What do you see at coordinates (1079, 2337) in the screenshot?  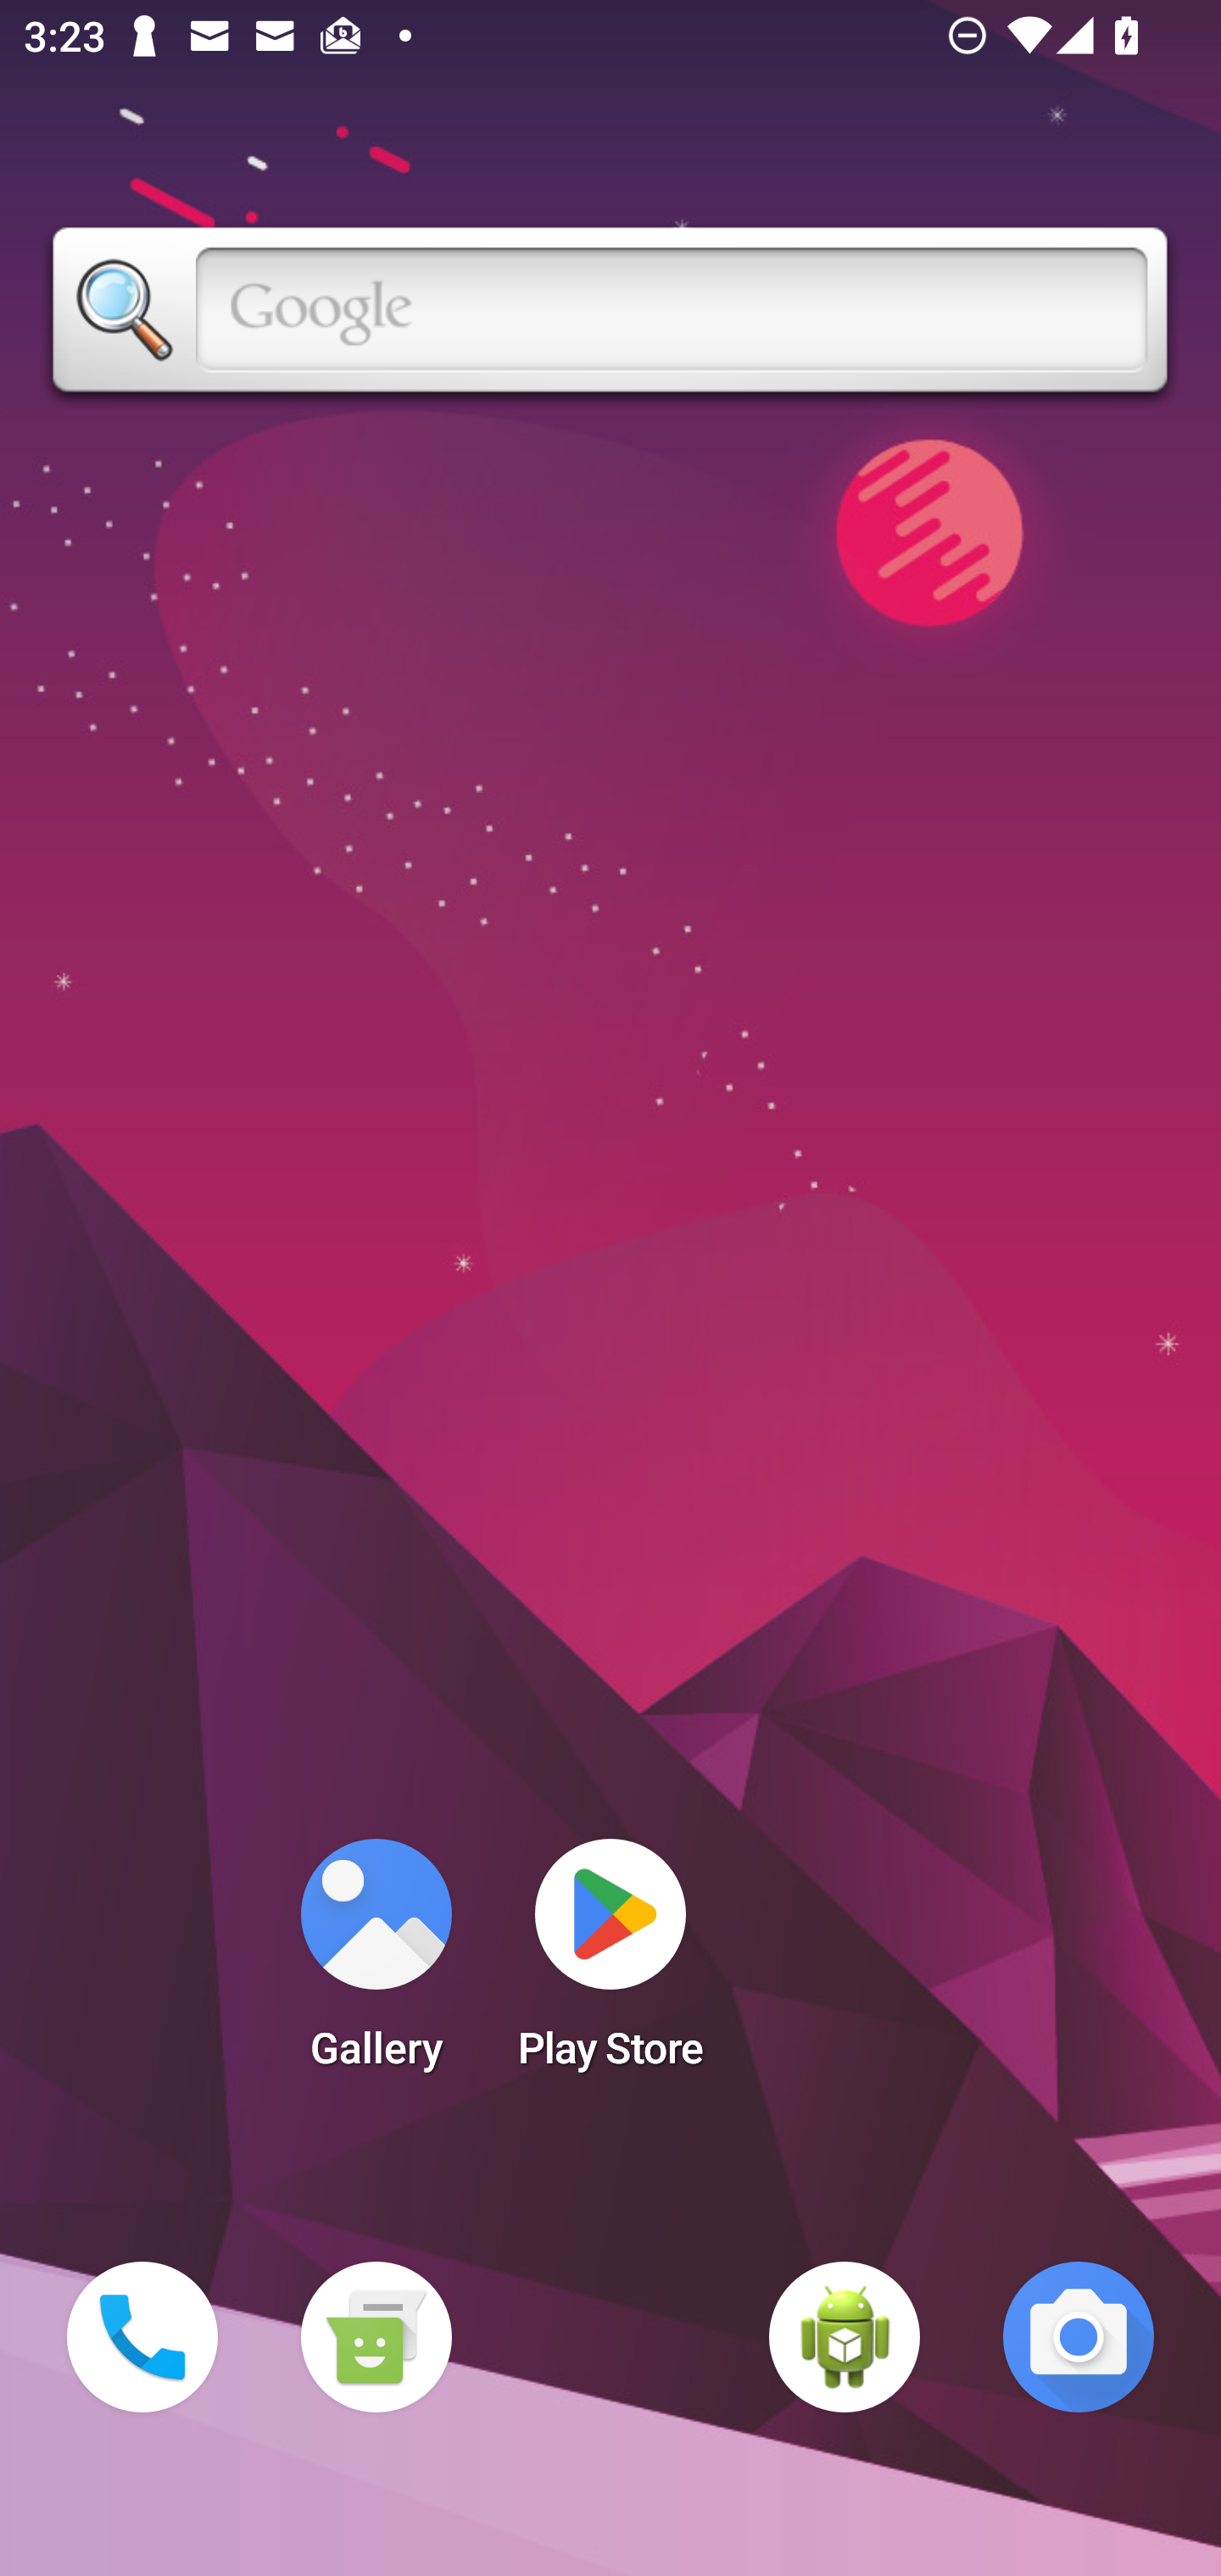 I see `Camera` at bounding box center [1079, 2337].